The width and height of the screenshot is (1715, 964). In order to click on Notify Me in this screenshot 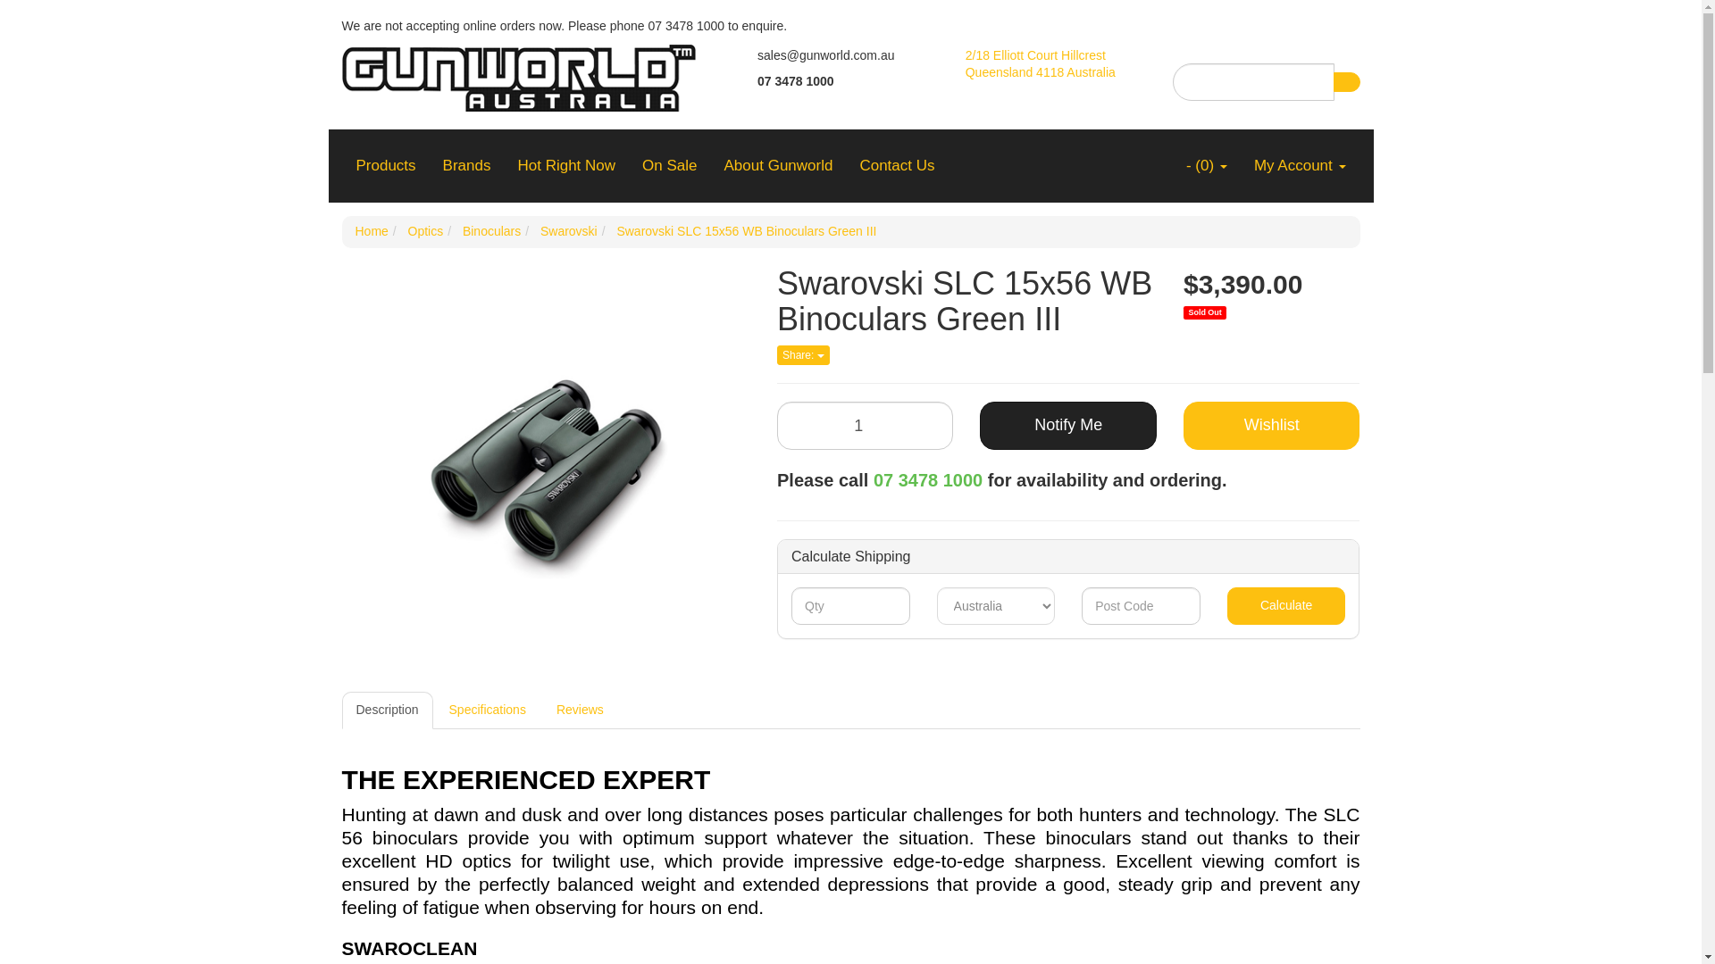, I will do `click(1067, 426)`.